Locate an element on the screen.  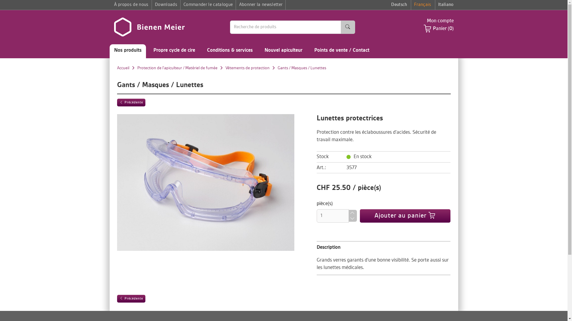
Conditions & services is located at coordinates (230, 51).